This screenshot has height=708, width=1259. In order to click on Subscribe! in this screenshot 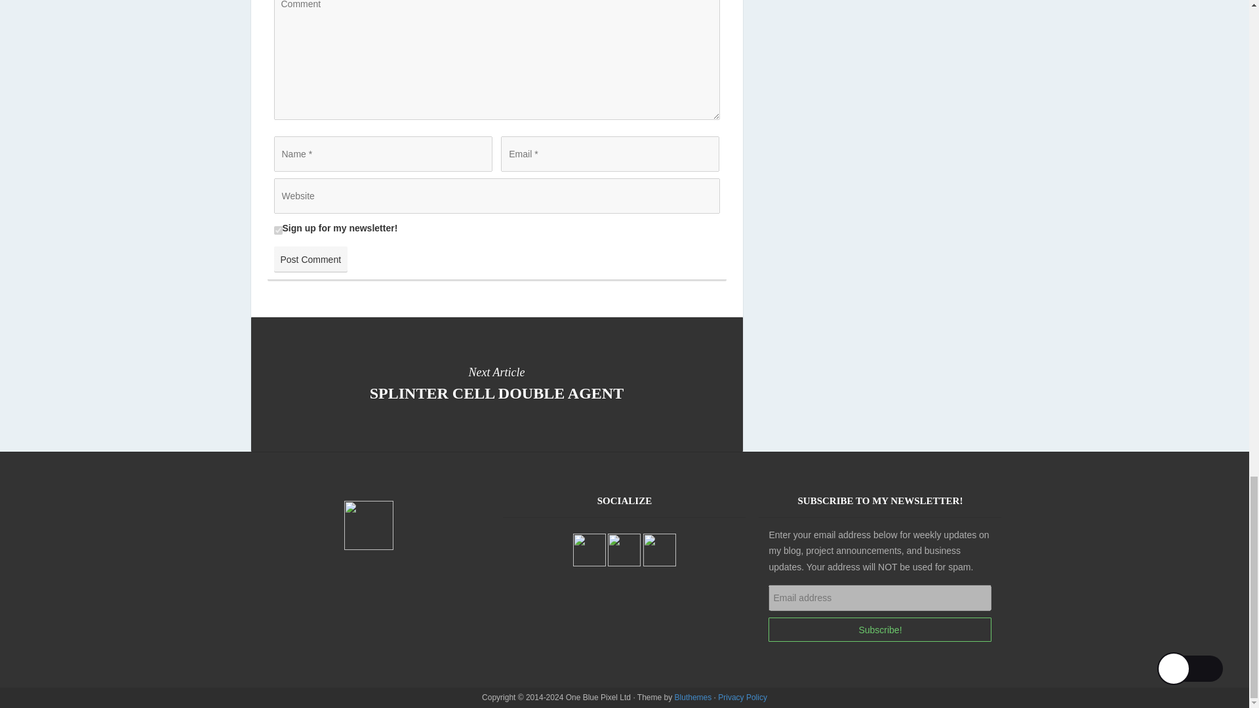, I will do `click(742, 698)`.